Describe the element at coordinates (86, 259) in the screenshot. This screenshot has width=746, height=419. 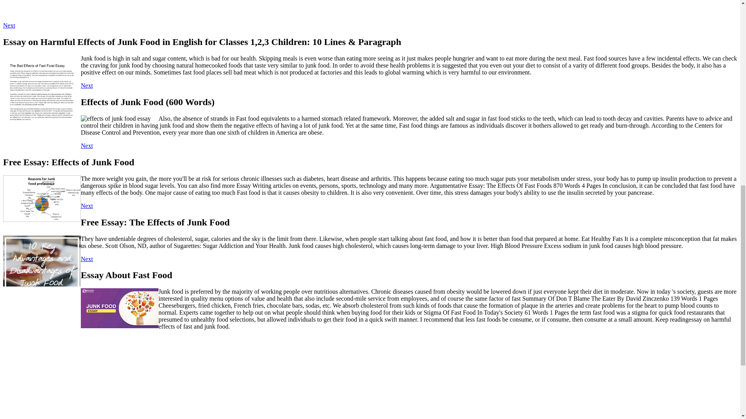
I see `Next` at that location.